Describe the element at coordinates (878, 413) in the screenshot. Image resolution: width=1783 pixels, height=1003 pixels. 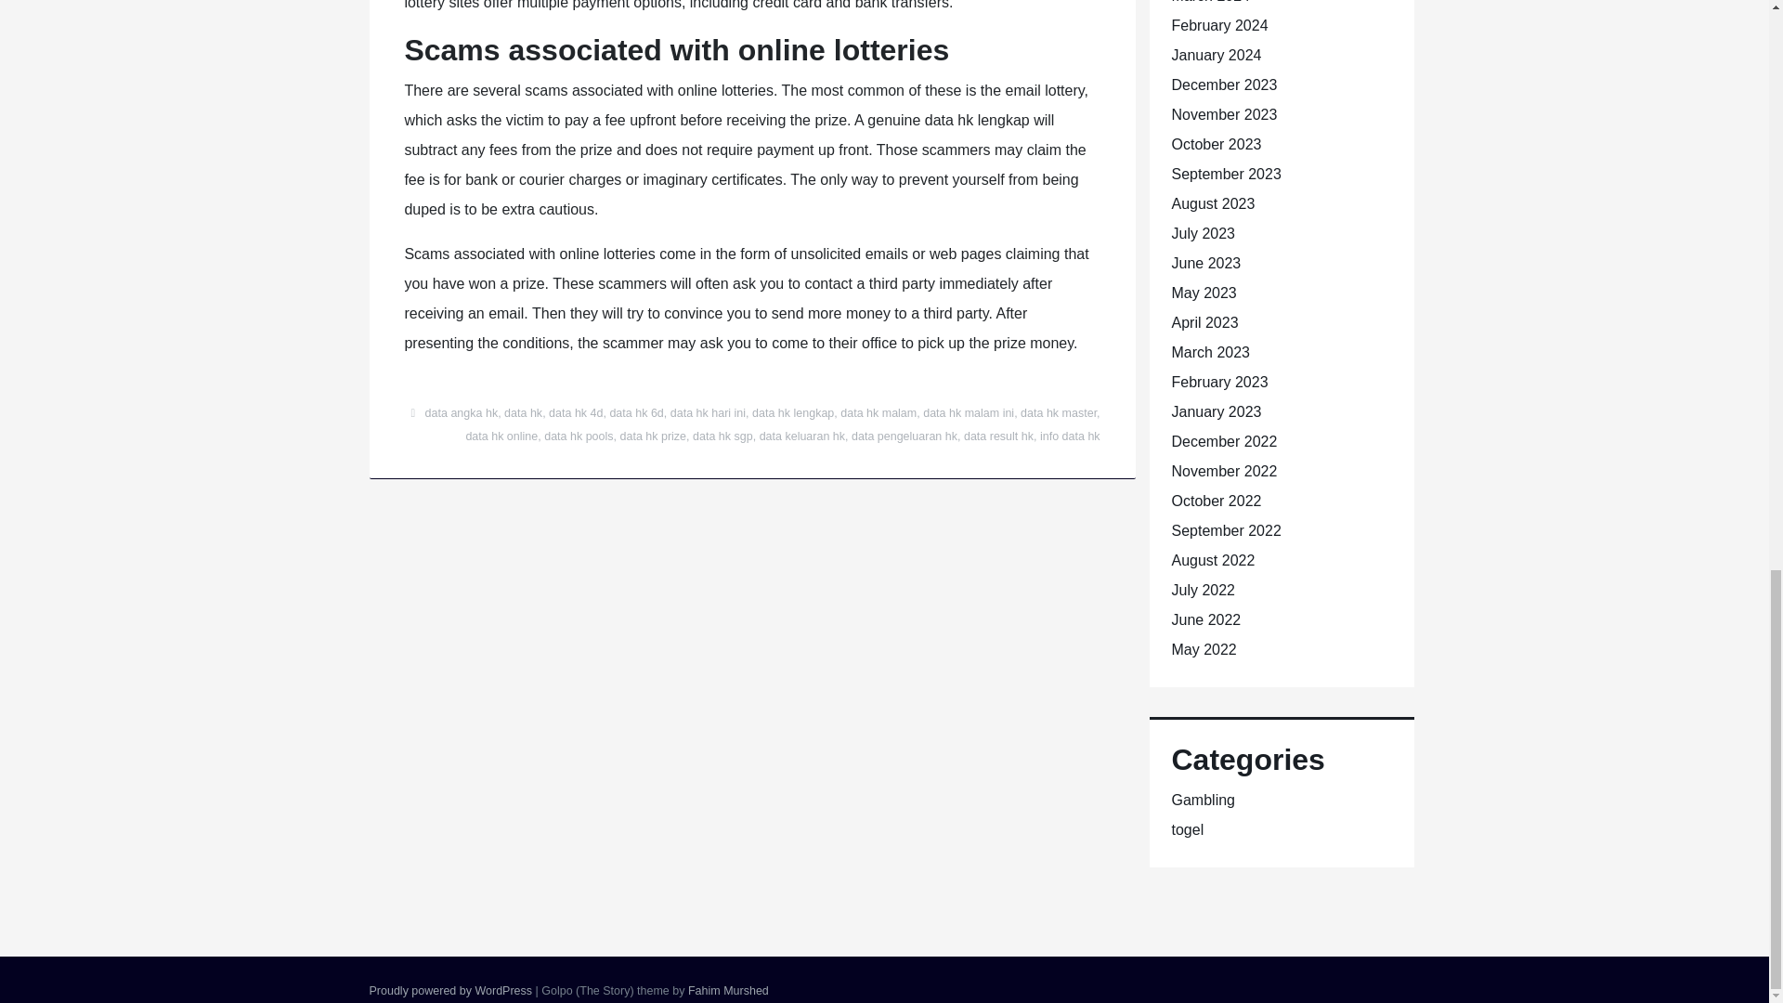
I see `data hk malam` at that location.